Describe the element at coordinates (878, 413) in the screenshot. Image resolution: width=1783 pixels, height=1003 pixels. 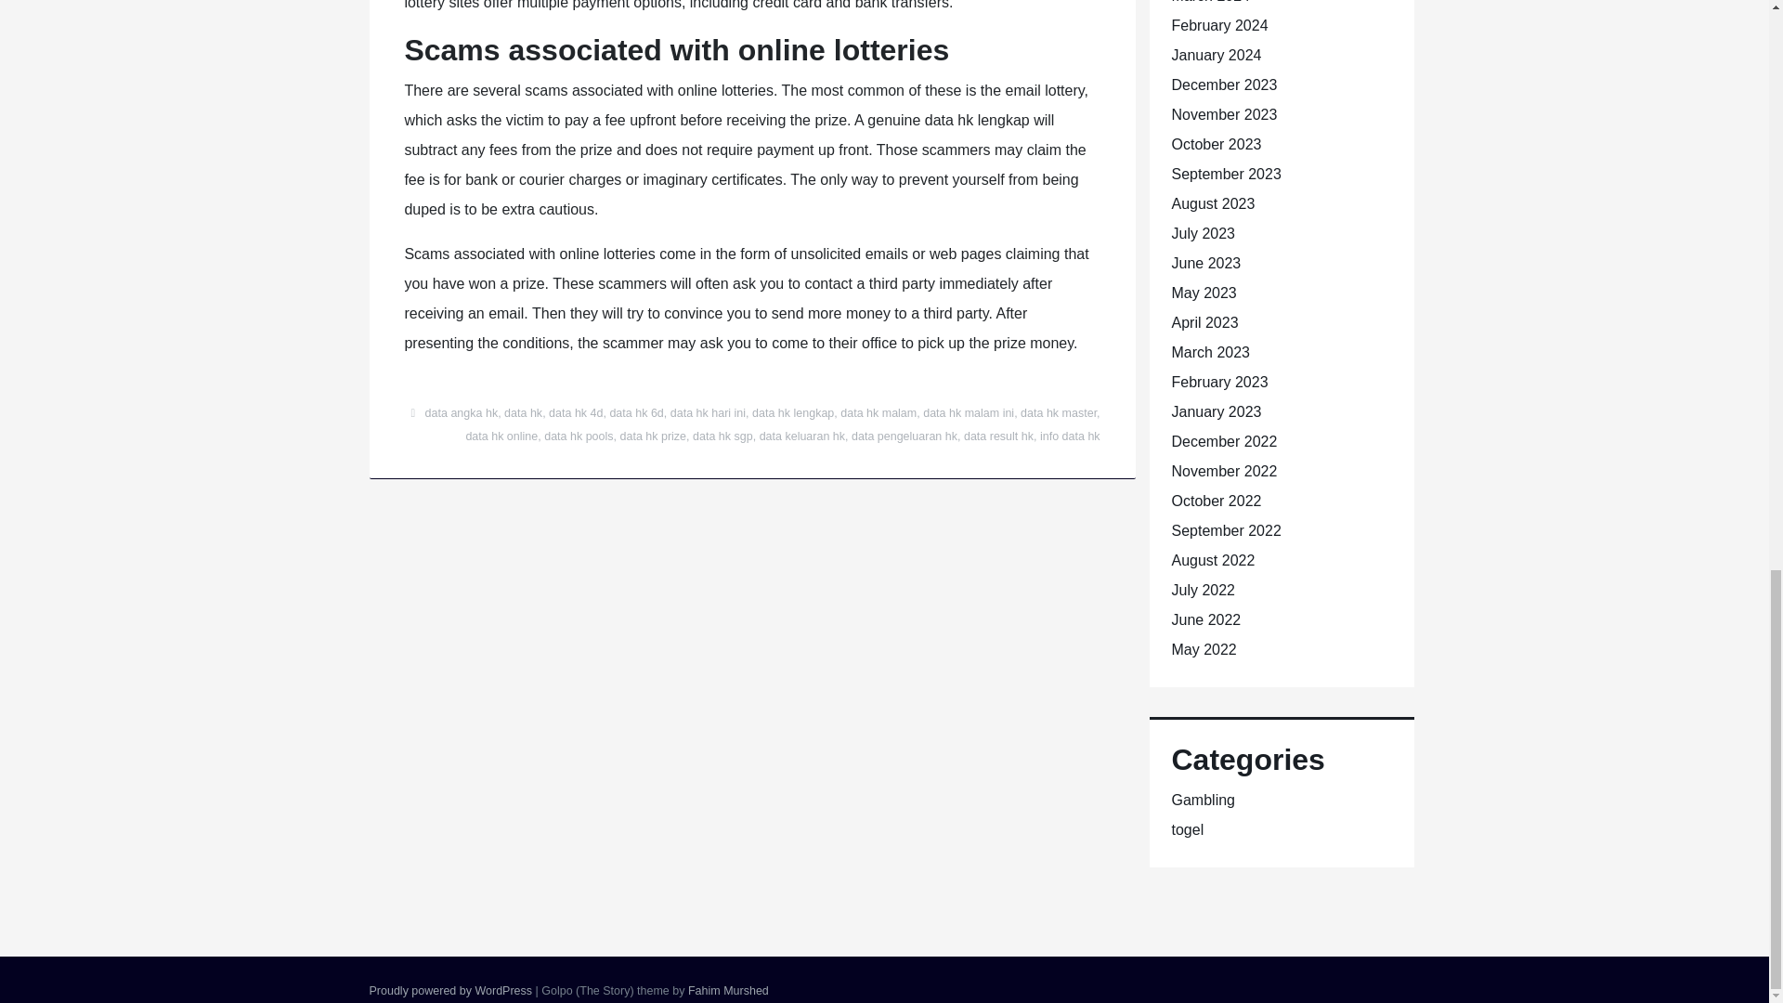
I see `data hk malam` at that location.